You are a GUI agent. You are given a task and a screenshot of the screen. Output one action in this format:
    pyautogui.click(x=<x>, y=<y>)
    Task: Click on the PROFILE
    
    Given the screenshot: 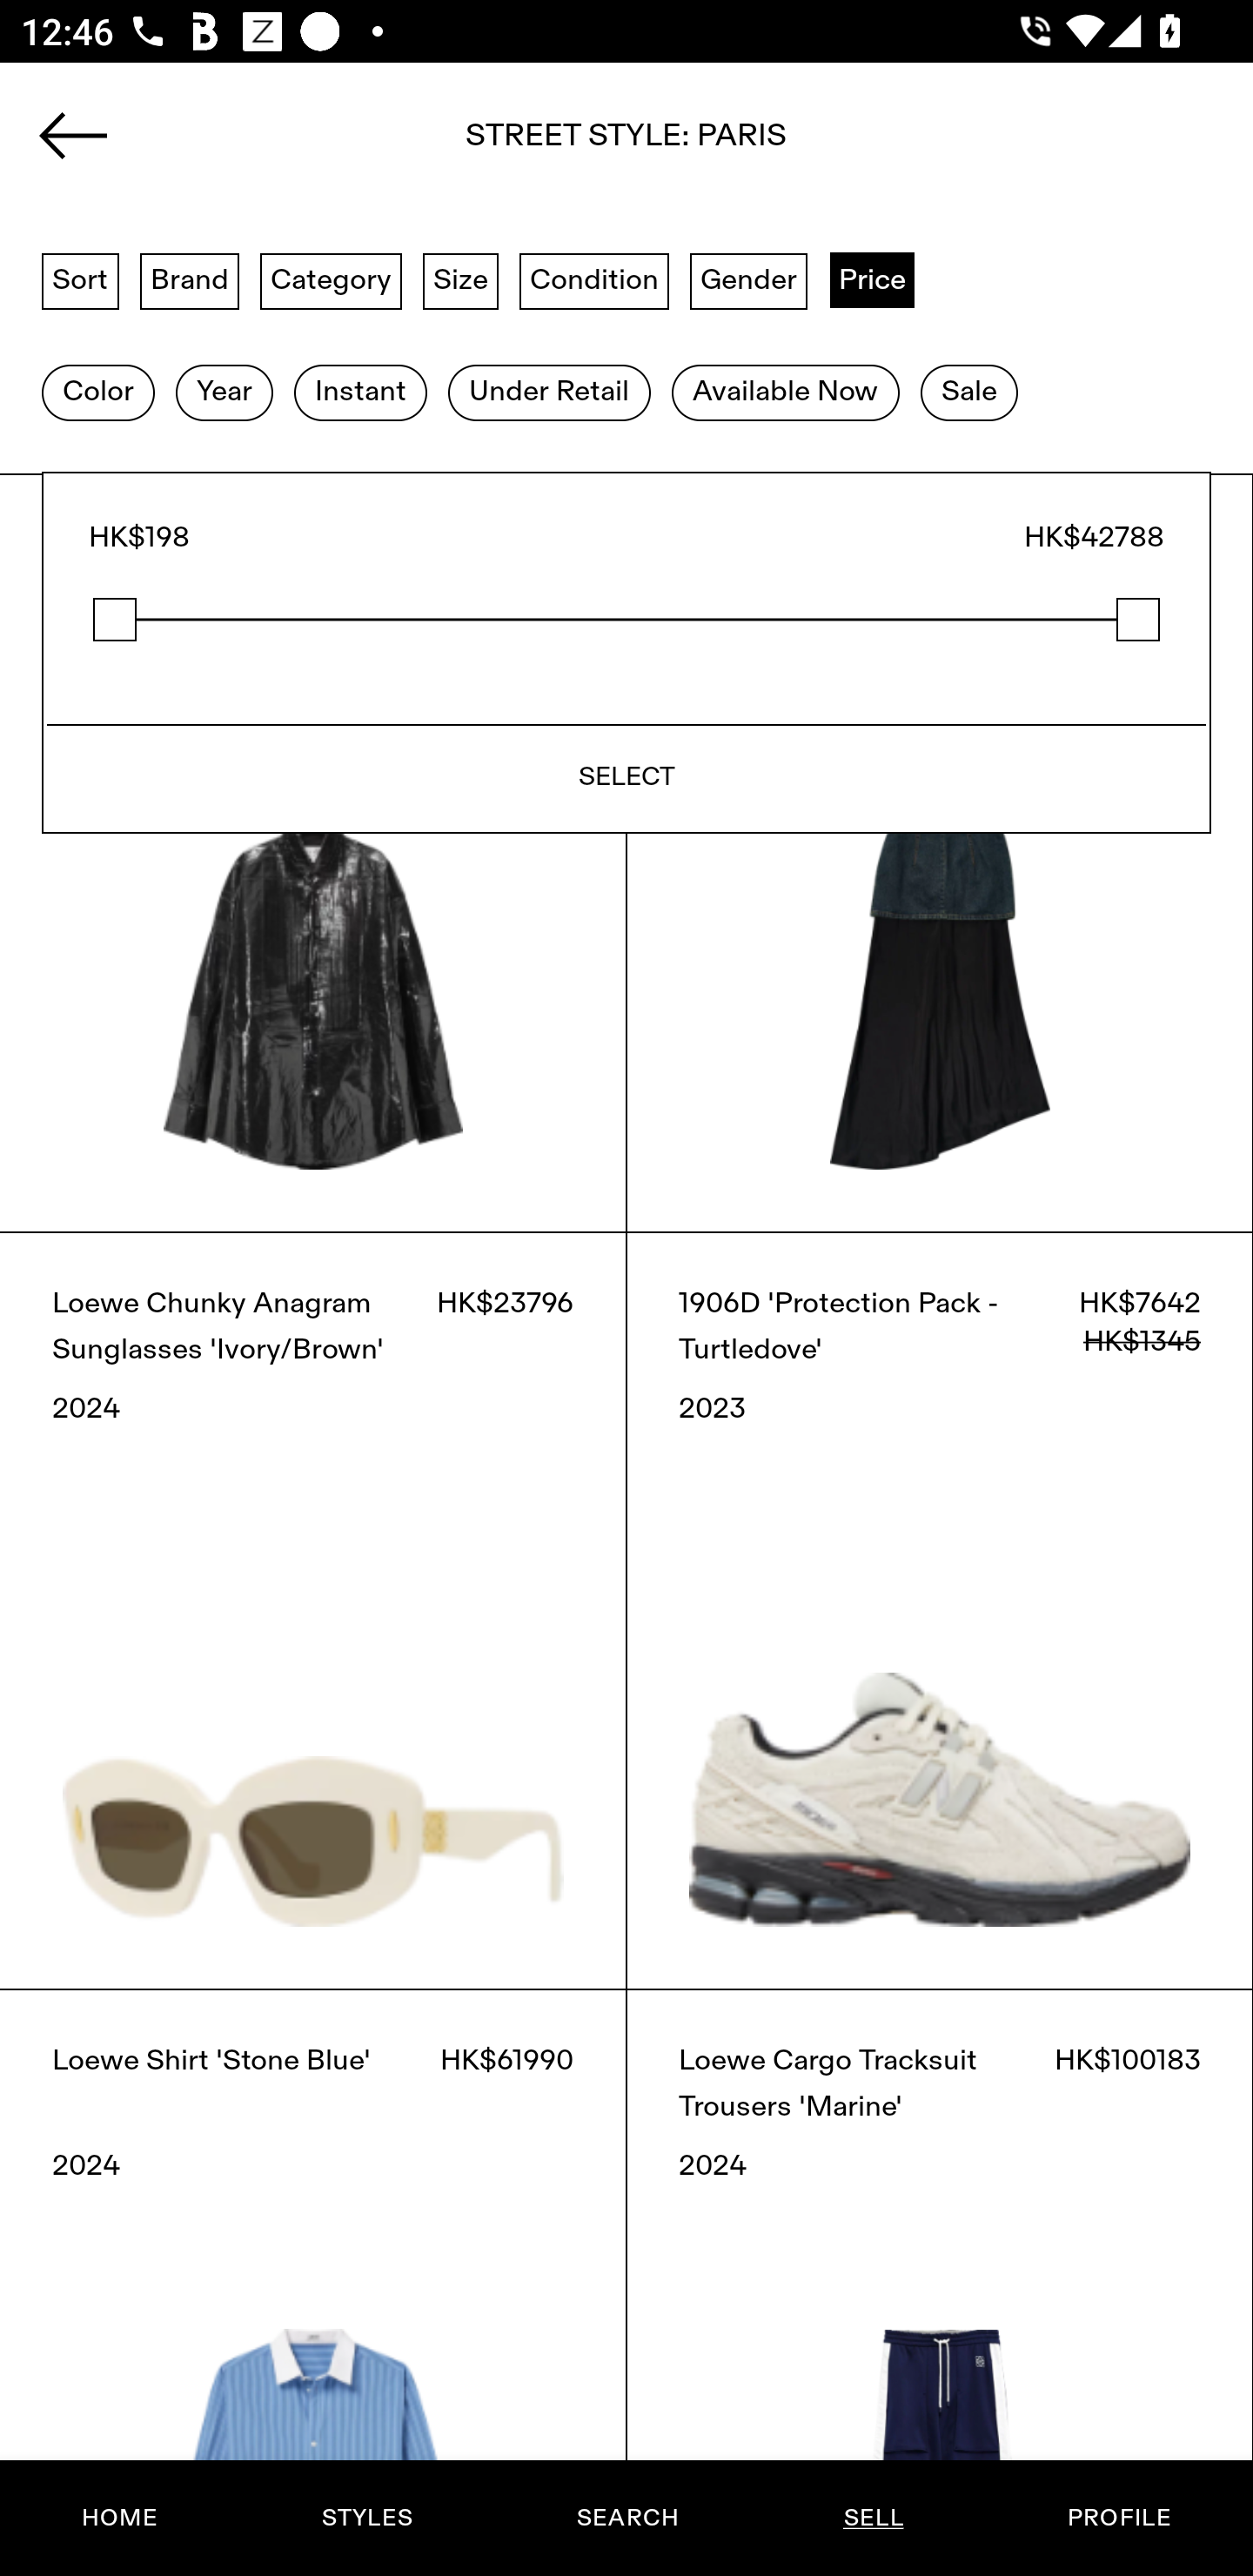 What is the action you would take?
    pyautogui.click(x=1119, y=2518)
    